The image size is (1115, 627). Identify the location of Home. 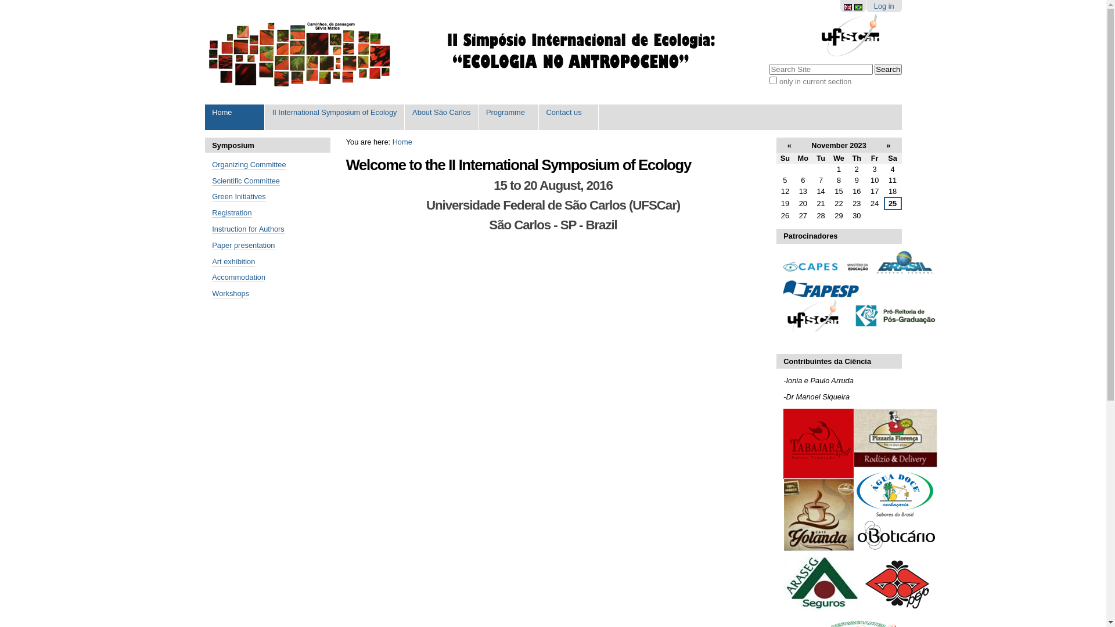
(235, 117).